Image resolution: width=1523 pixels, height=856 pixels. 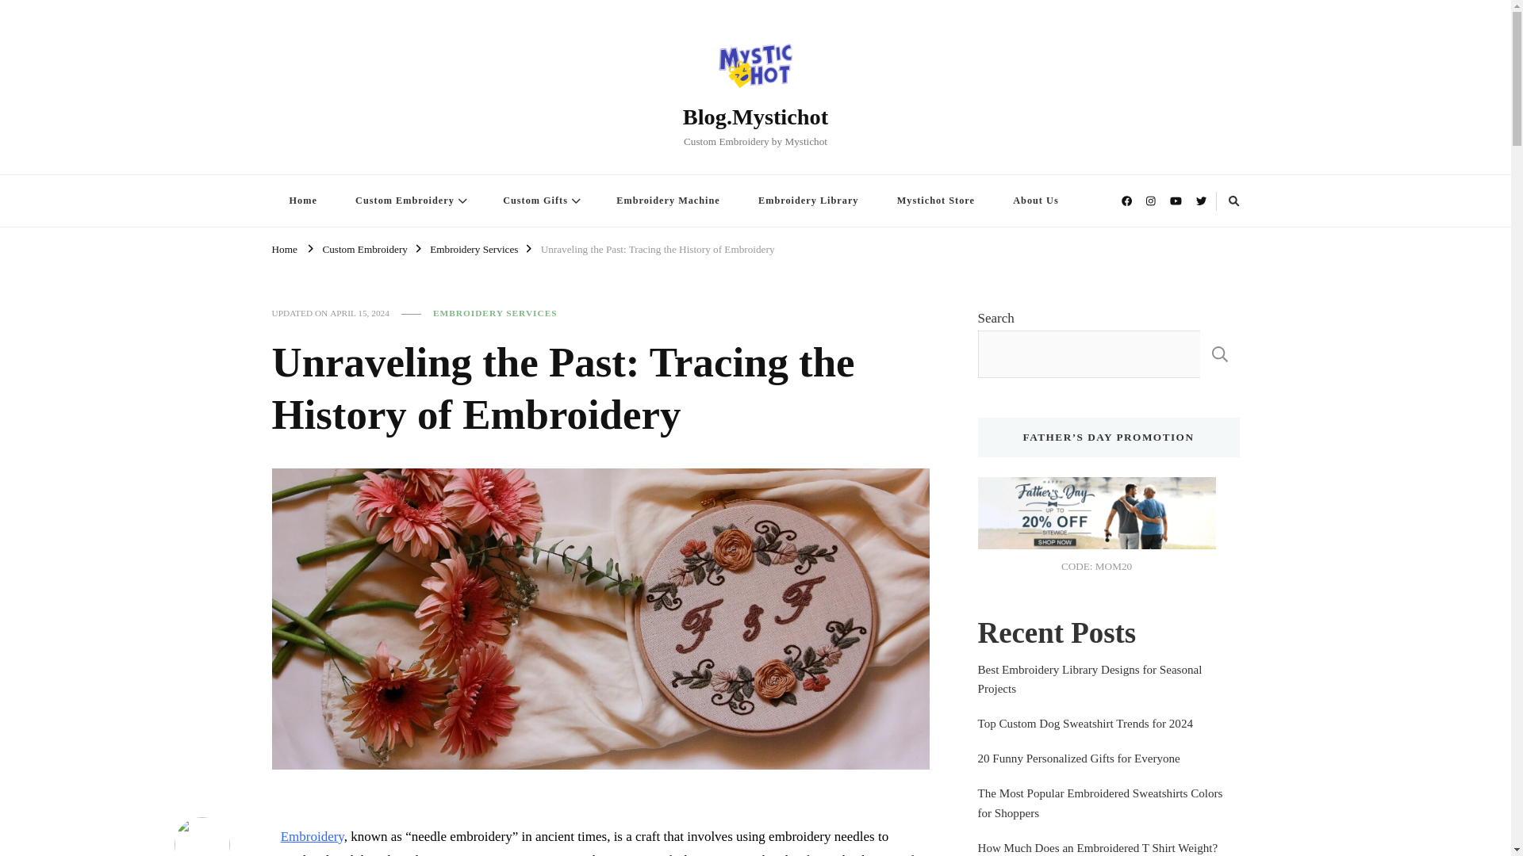 What do you see at coordinates (936, 201) in the screenshot?
I see `Mystichot Store` at bounding box center [936, 201].